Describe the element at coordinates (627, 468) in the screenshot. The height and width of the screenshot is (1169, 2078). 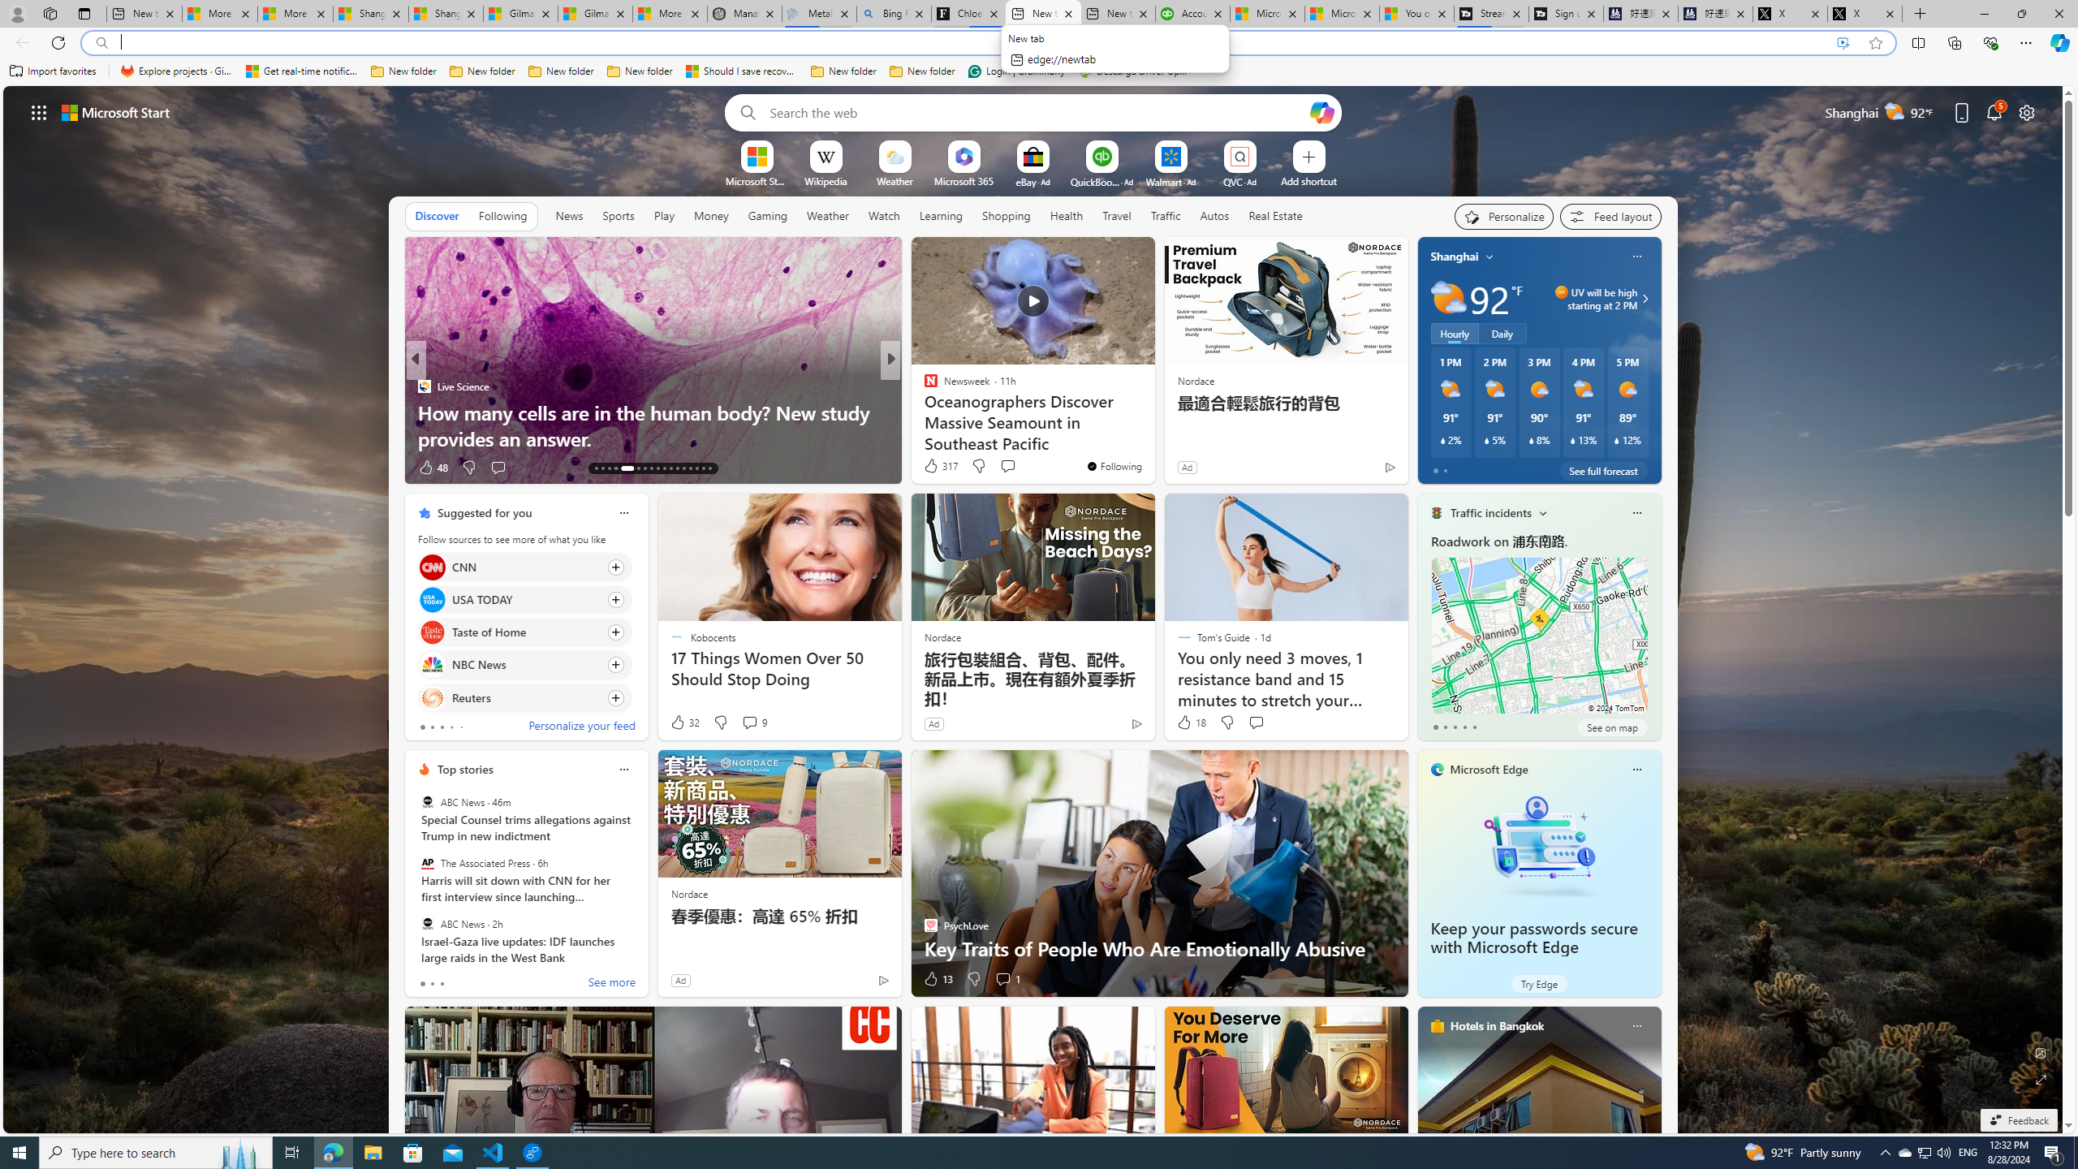
I see `AutomationID: tab-17` at that location.